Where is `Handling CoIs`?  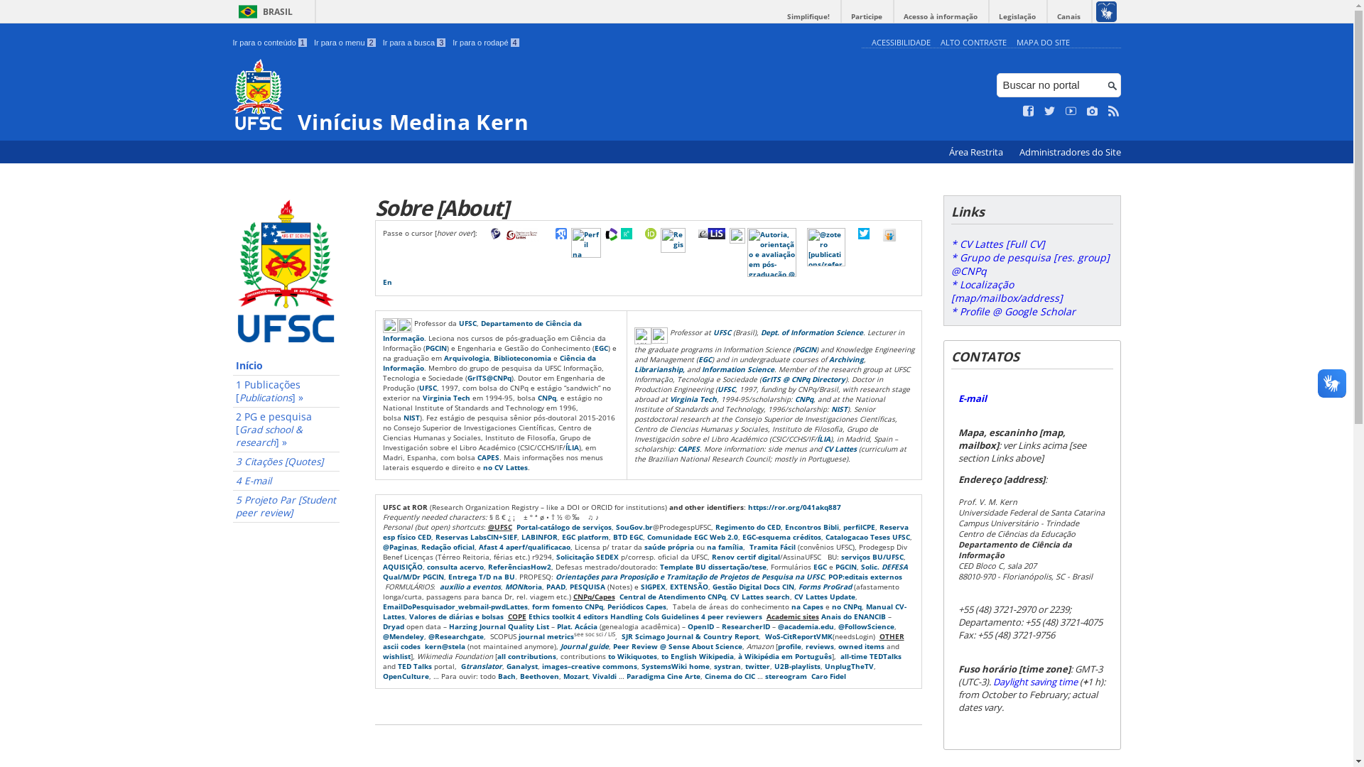
Handling CoIs is located at coordinates (634, 616).